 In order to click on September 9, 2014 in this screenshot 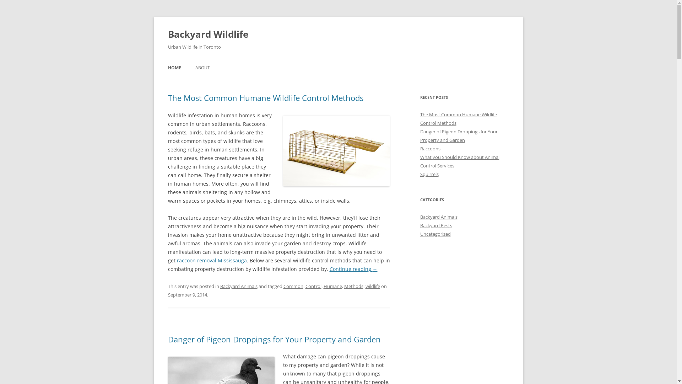, I will do `click(187, 295)`.